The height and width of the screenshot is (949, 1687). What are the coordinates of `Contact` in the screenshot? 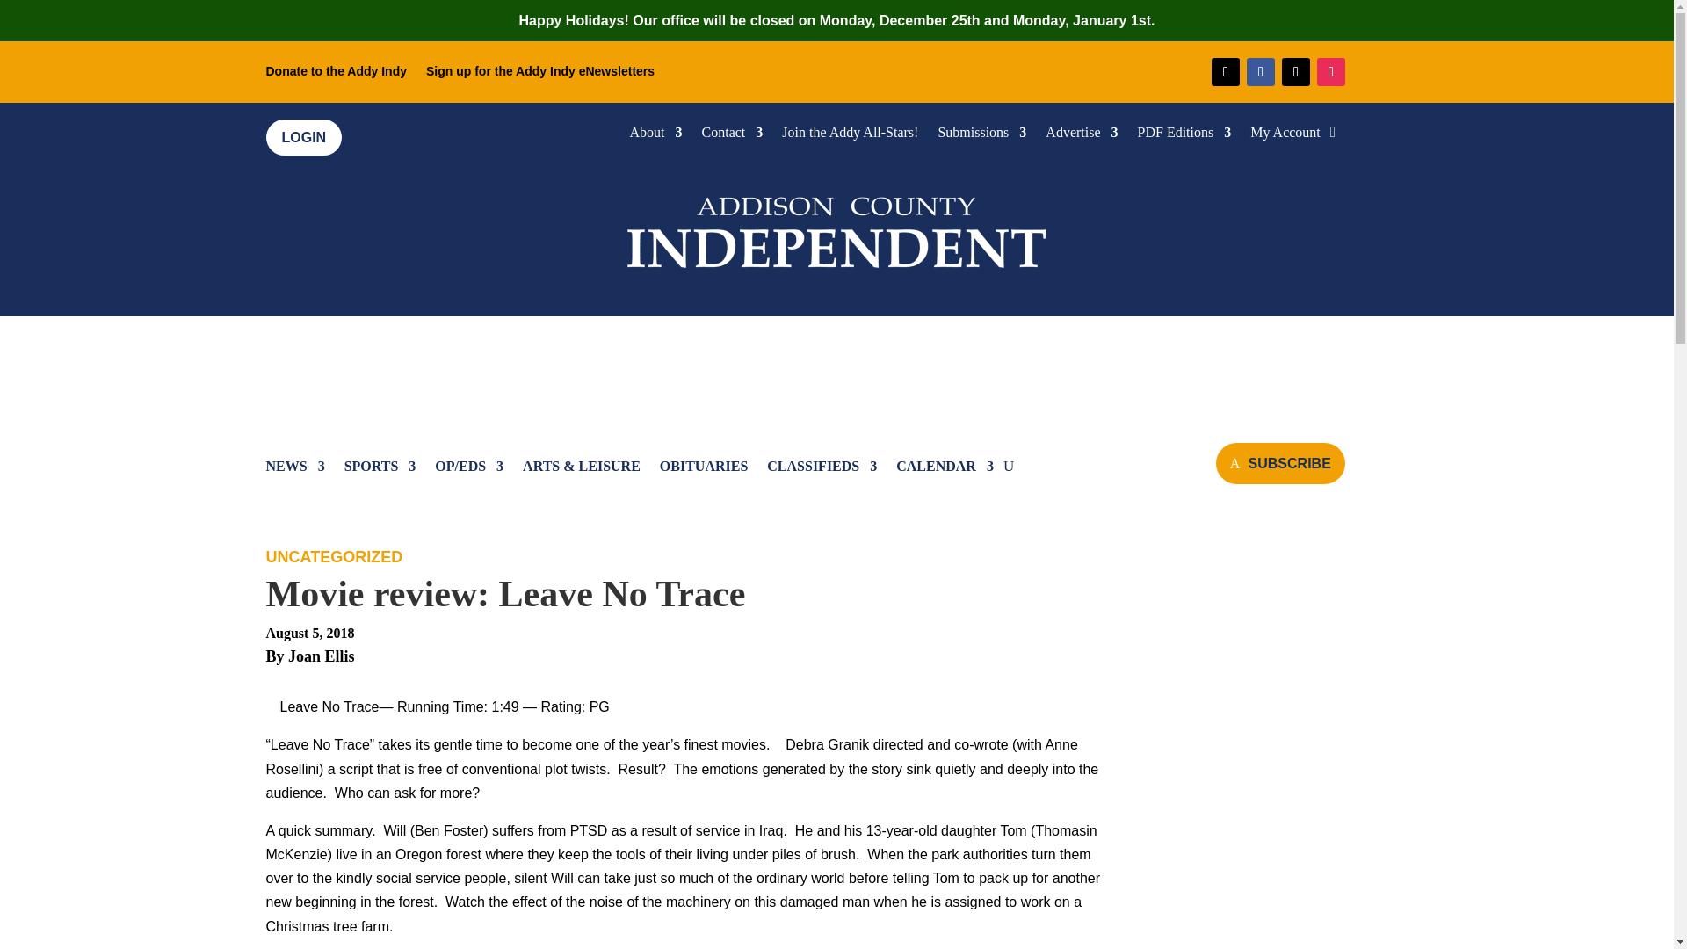 It's located at (733, 135).